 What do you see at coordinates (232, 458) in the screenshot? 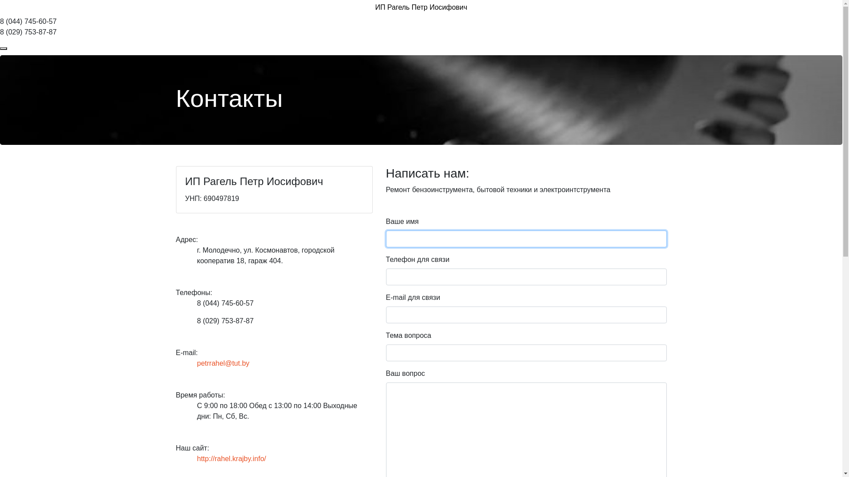
I see `http://rahel.krajby.info/` at bounding box center [232, 458].